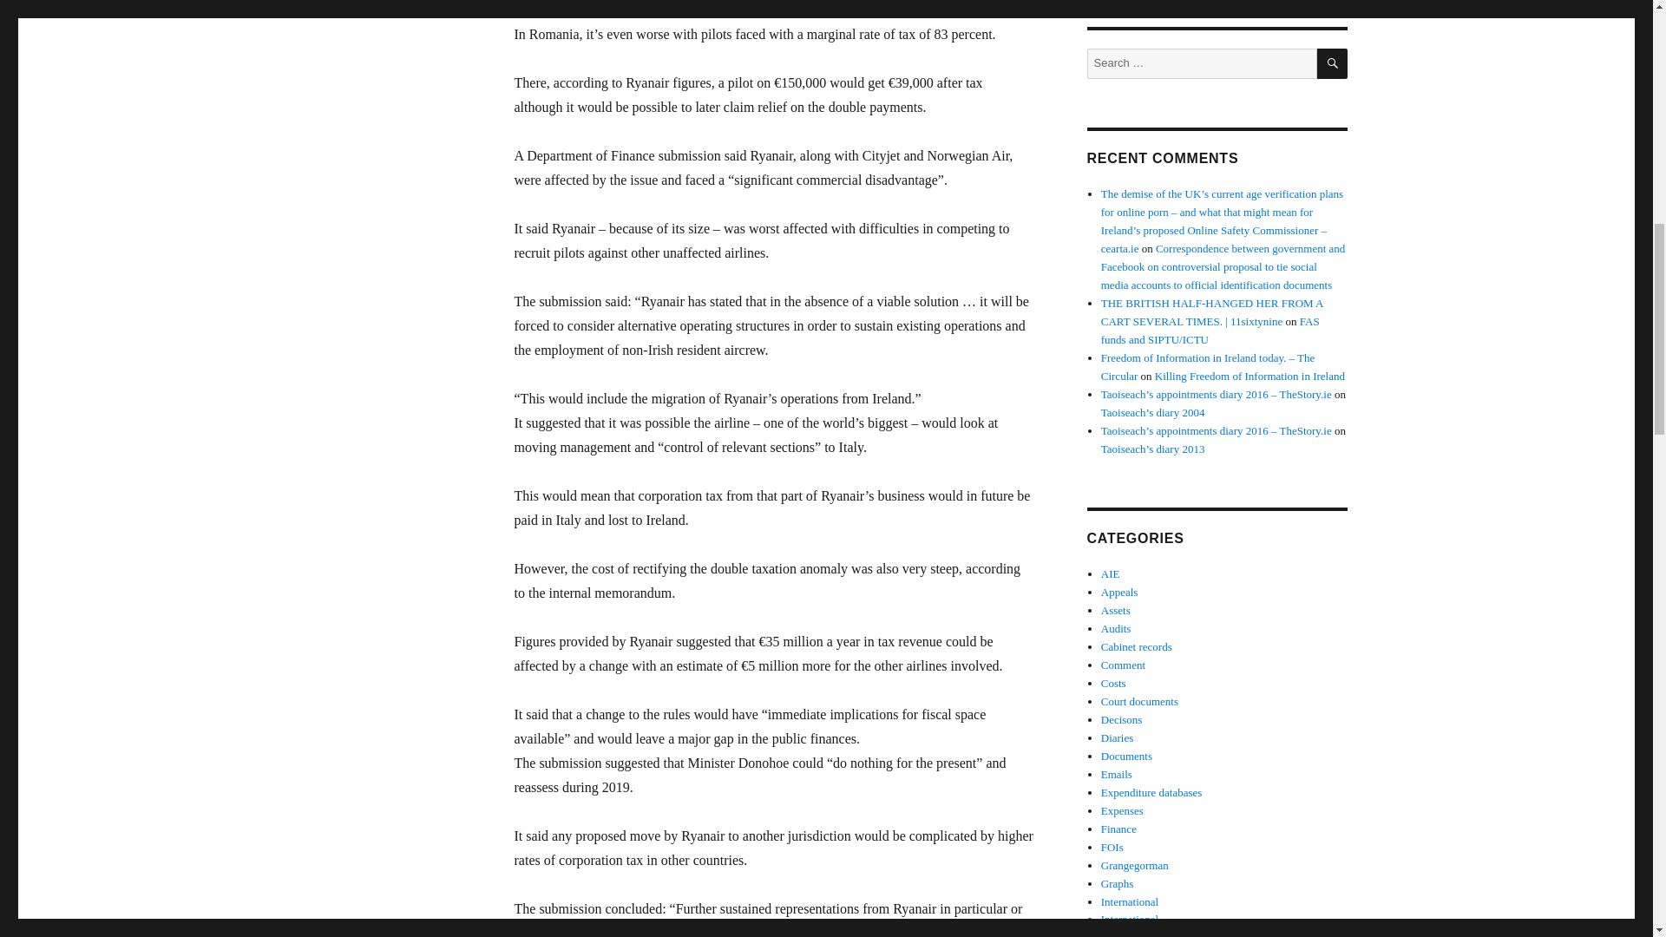  Describe the element at coordinates (1139, 701) in the screenshot. I see `Court documents` at that location.